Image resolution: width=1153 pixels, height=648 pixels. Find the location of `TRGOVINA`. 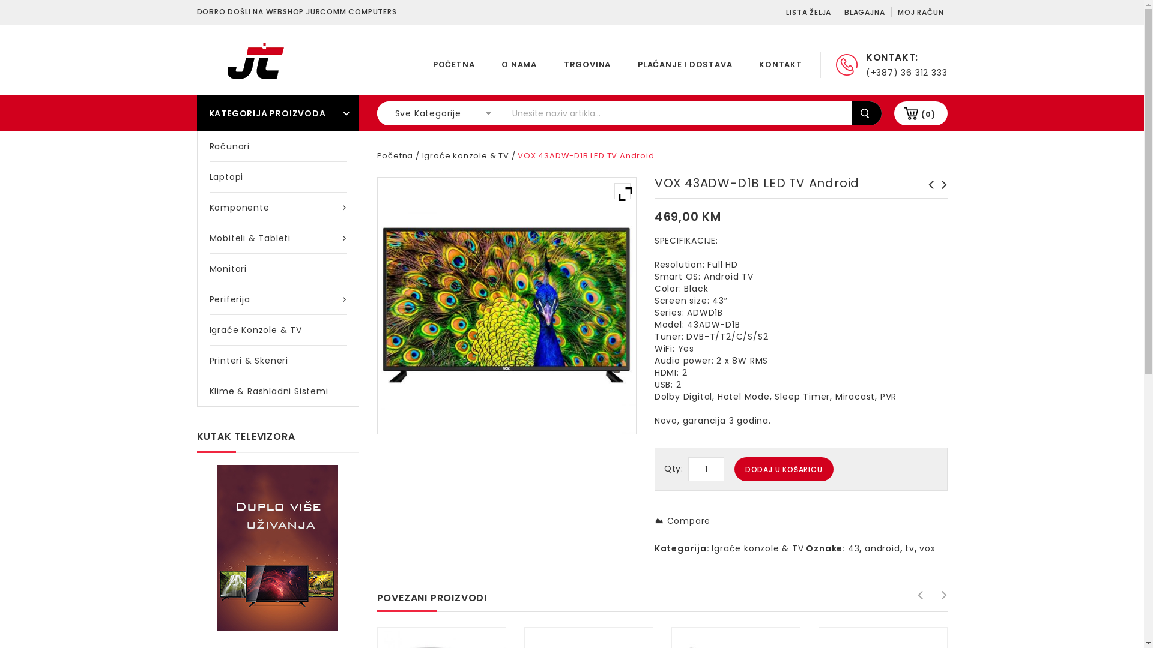

TRGOVINA is located at coordinates (587, 65).